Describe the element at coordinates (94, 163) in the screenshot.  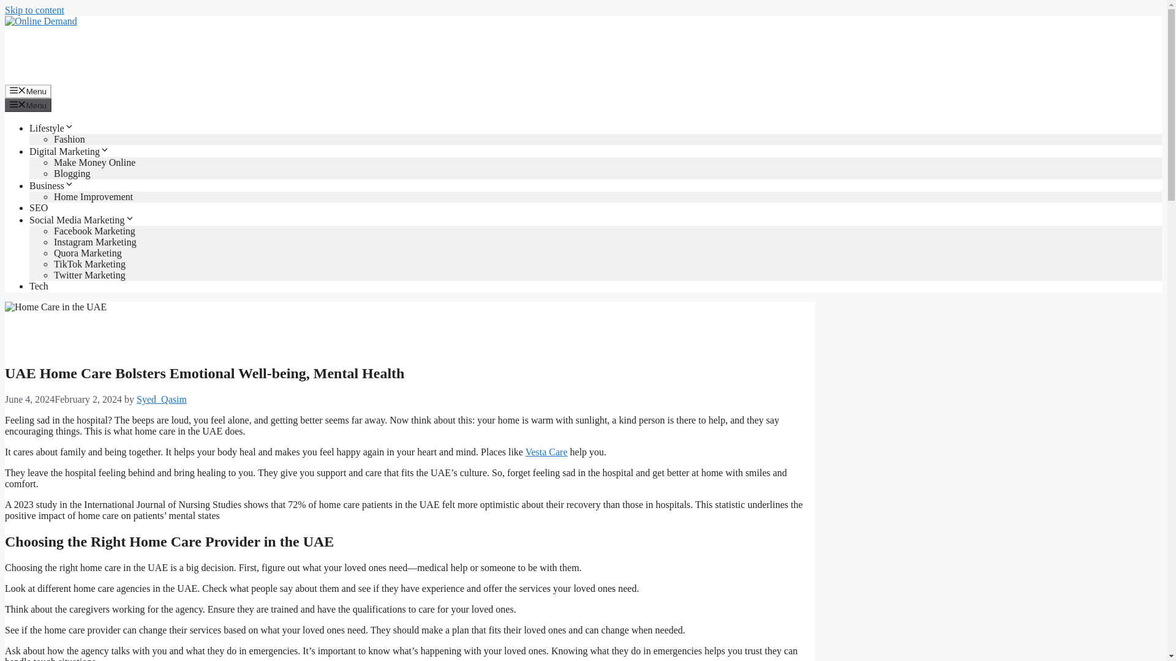
I see `Make Money Online` at that location.